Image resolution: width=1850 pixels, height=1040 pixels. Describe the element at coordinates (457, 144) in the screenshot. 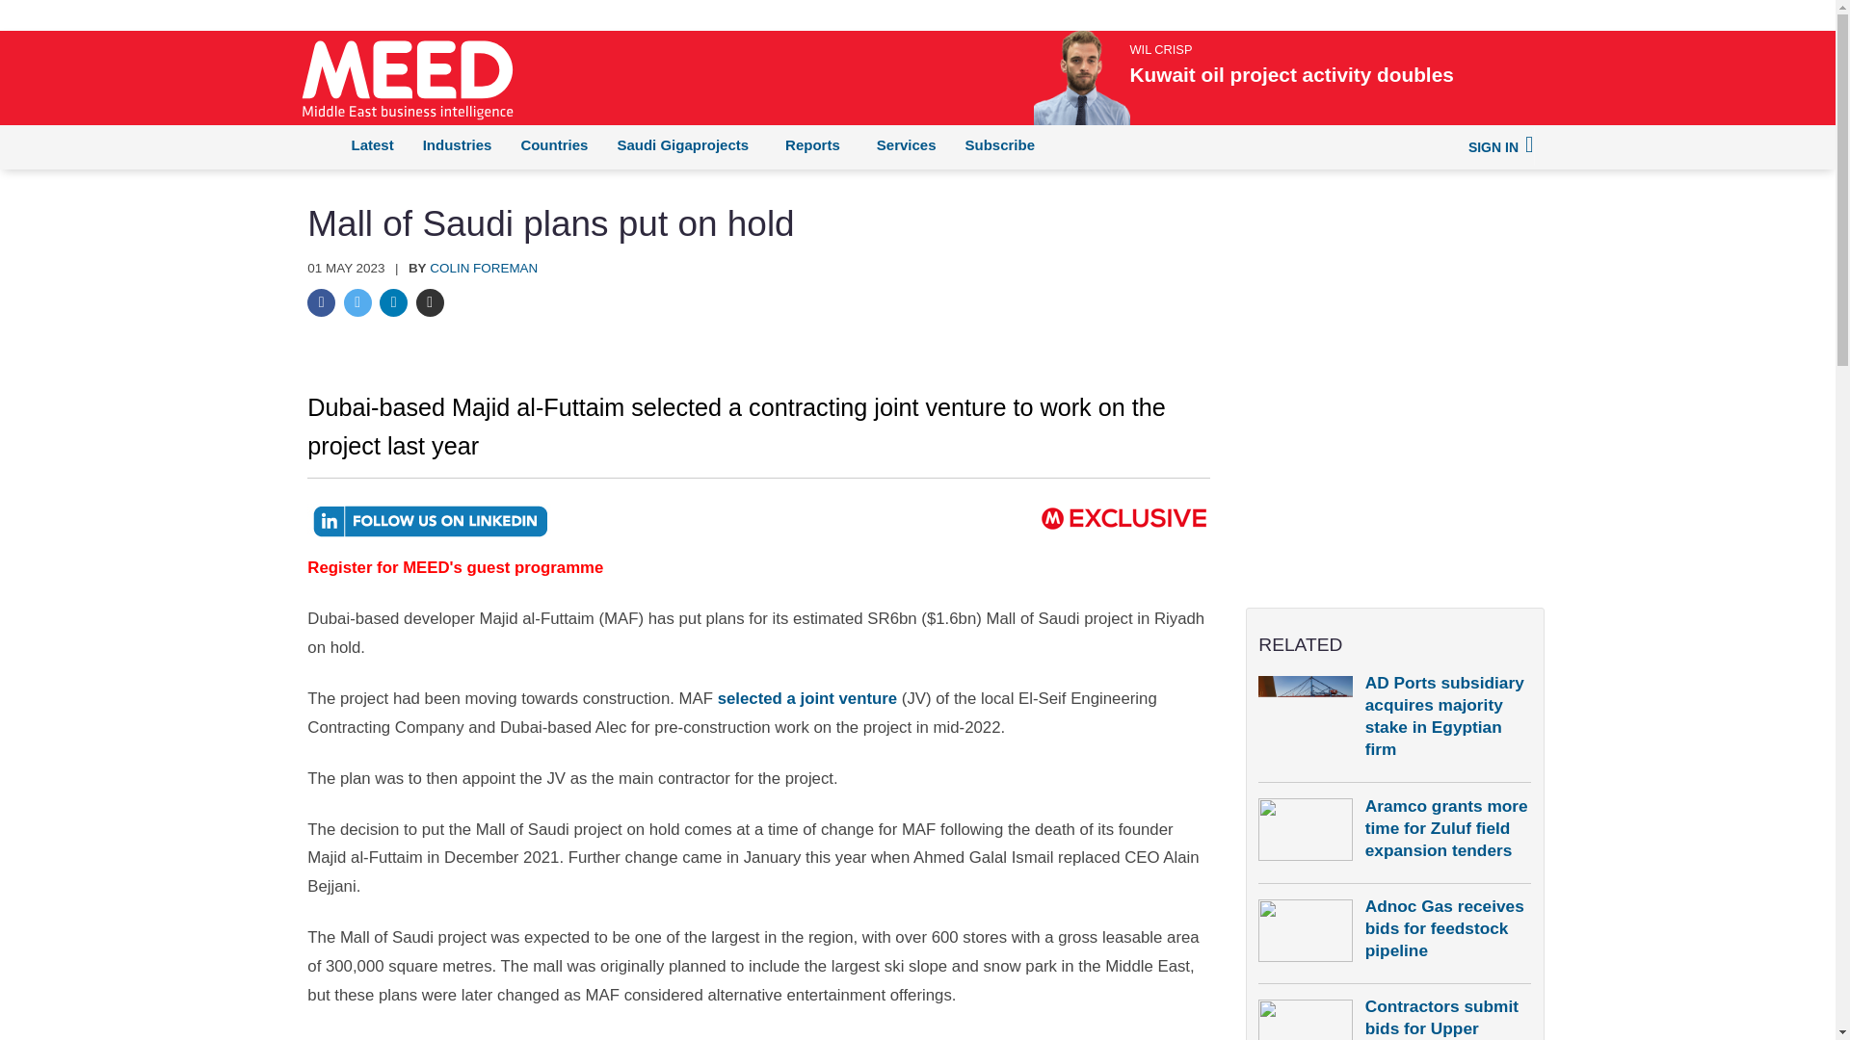

I see `Industries` at that location.